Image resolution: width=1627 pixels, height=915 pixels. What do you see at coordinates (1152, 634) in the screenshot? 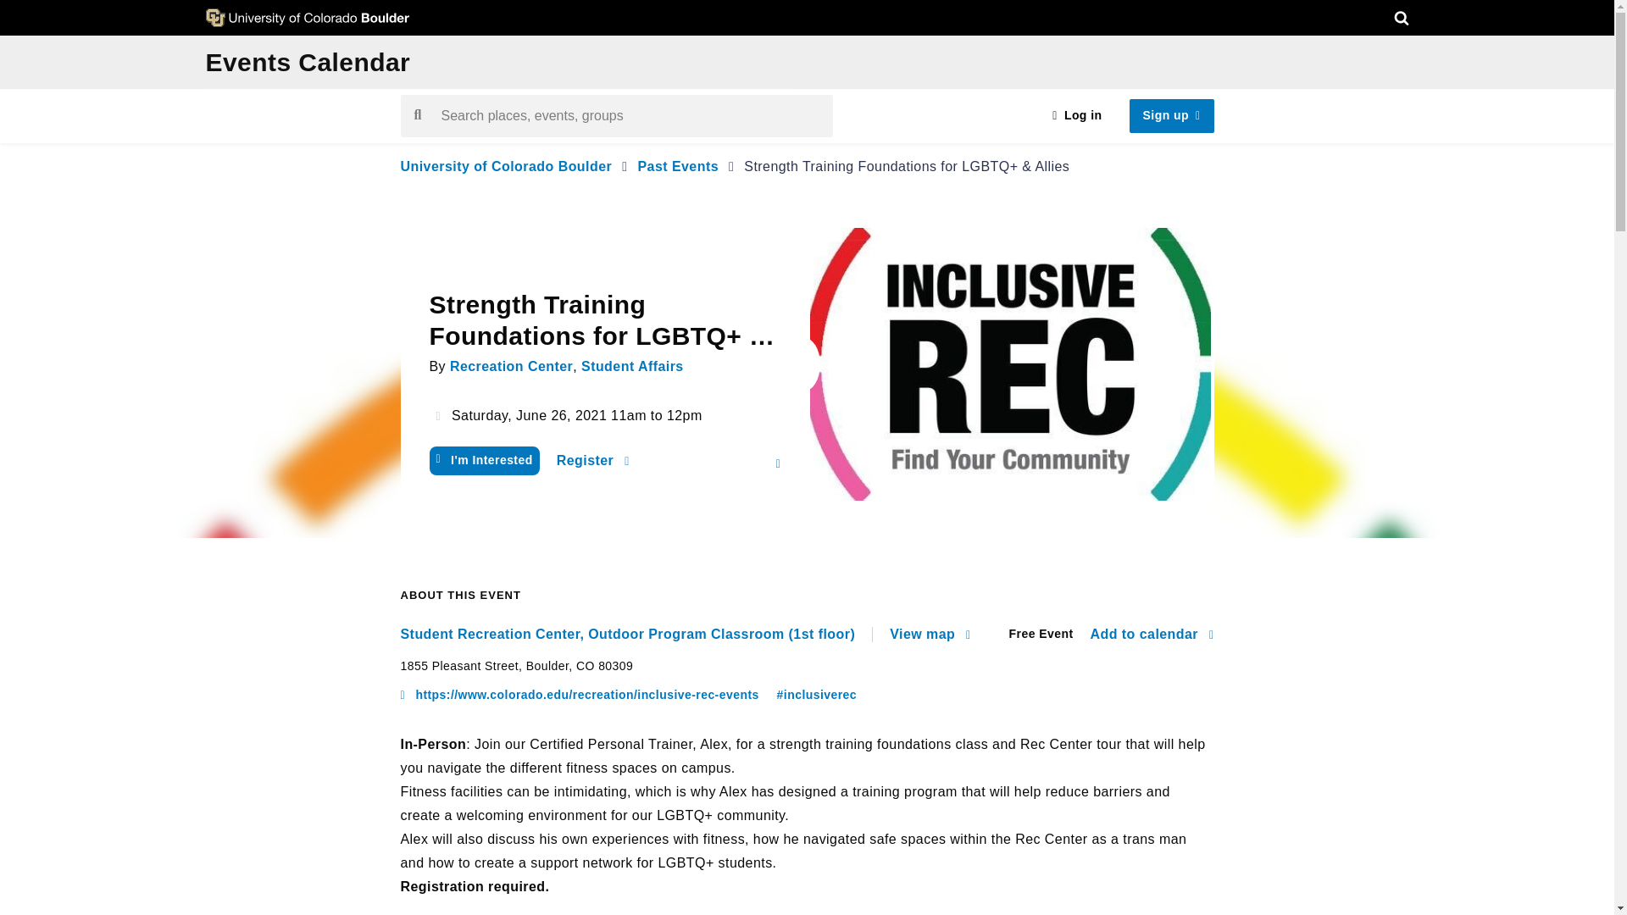
I see `Add to calendar` at bounding box center [1152, 634].